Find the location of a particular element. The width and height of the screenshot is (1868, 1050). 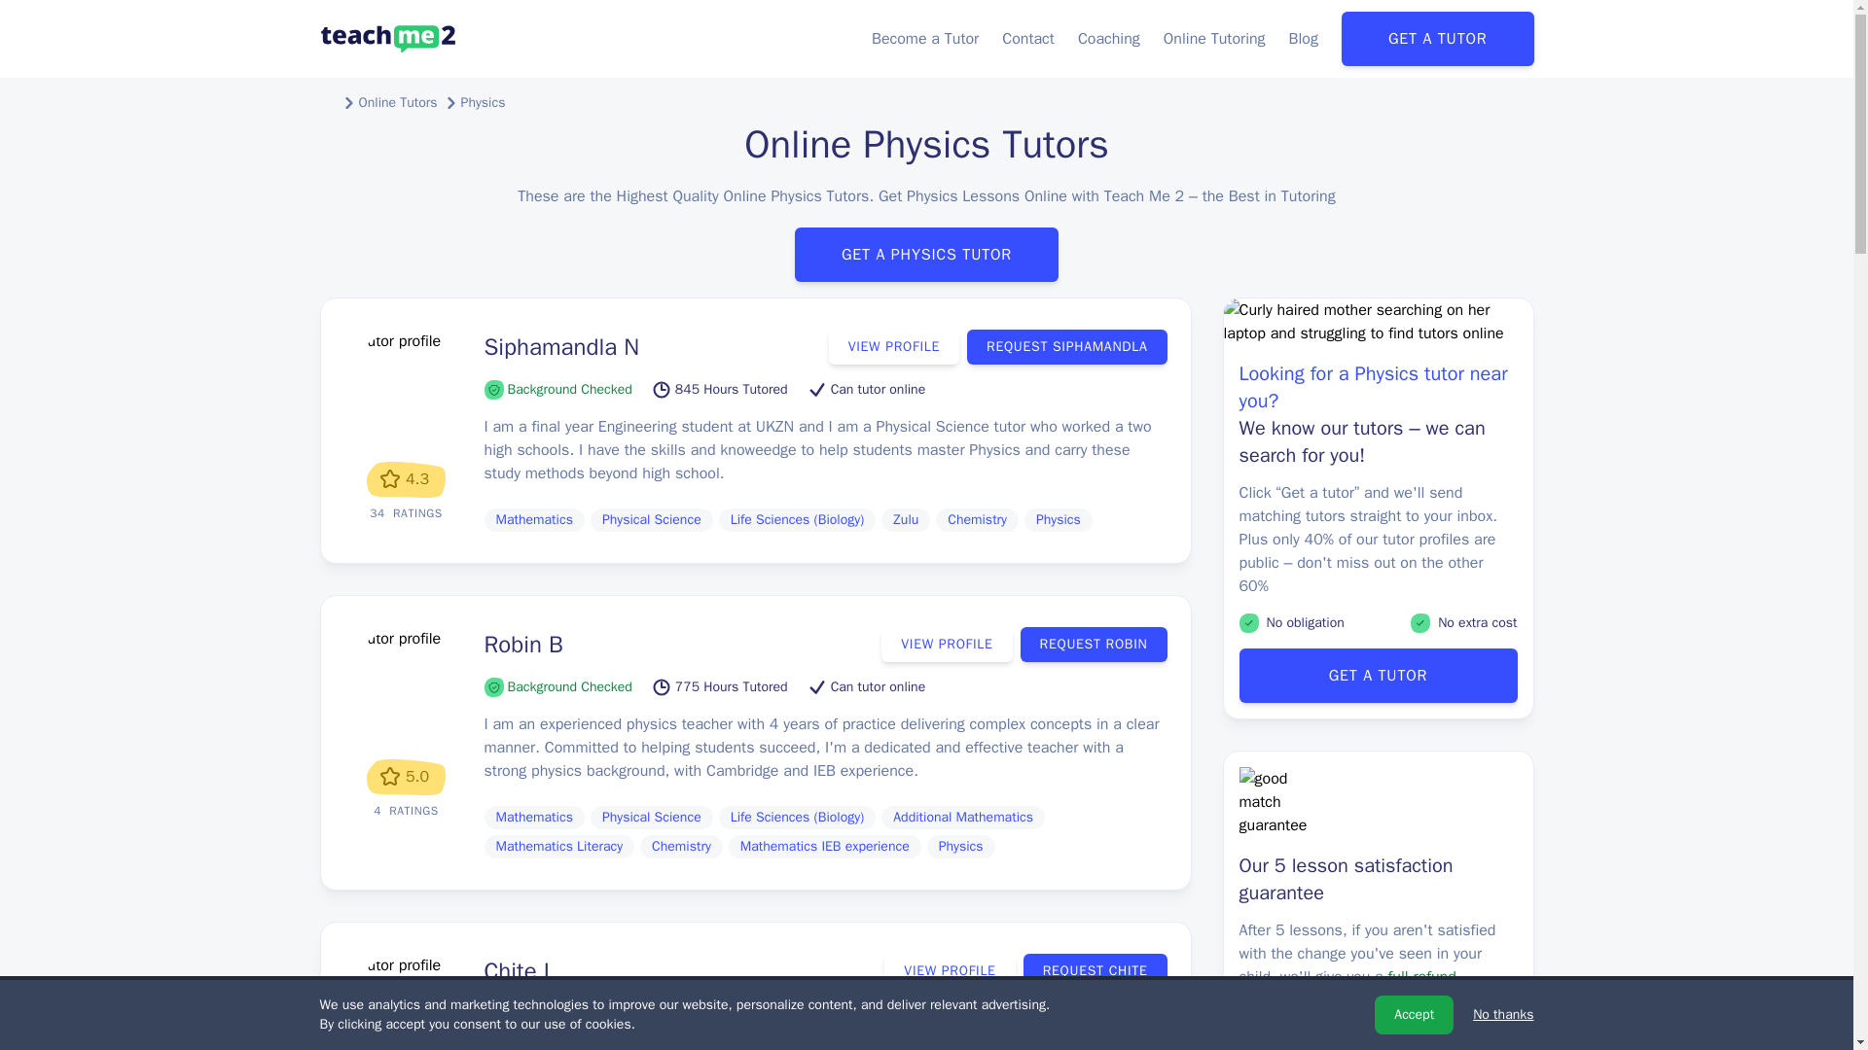

Online Tutoring is located at coordinates (1214, 39).